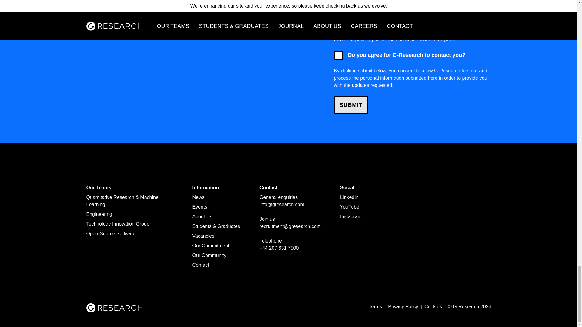 The height and width of the screenshot is (327, 582). I want to click on About Us, so click(202, 216).